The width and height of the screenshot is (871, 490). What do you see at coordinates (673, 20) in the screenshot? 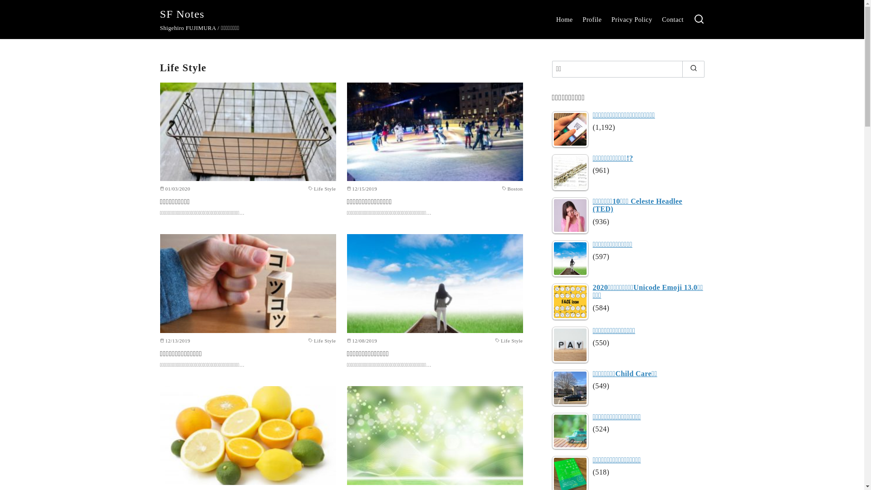
I see `Contact` at bounding box center [673, 20].